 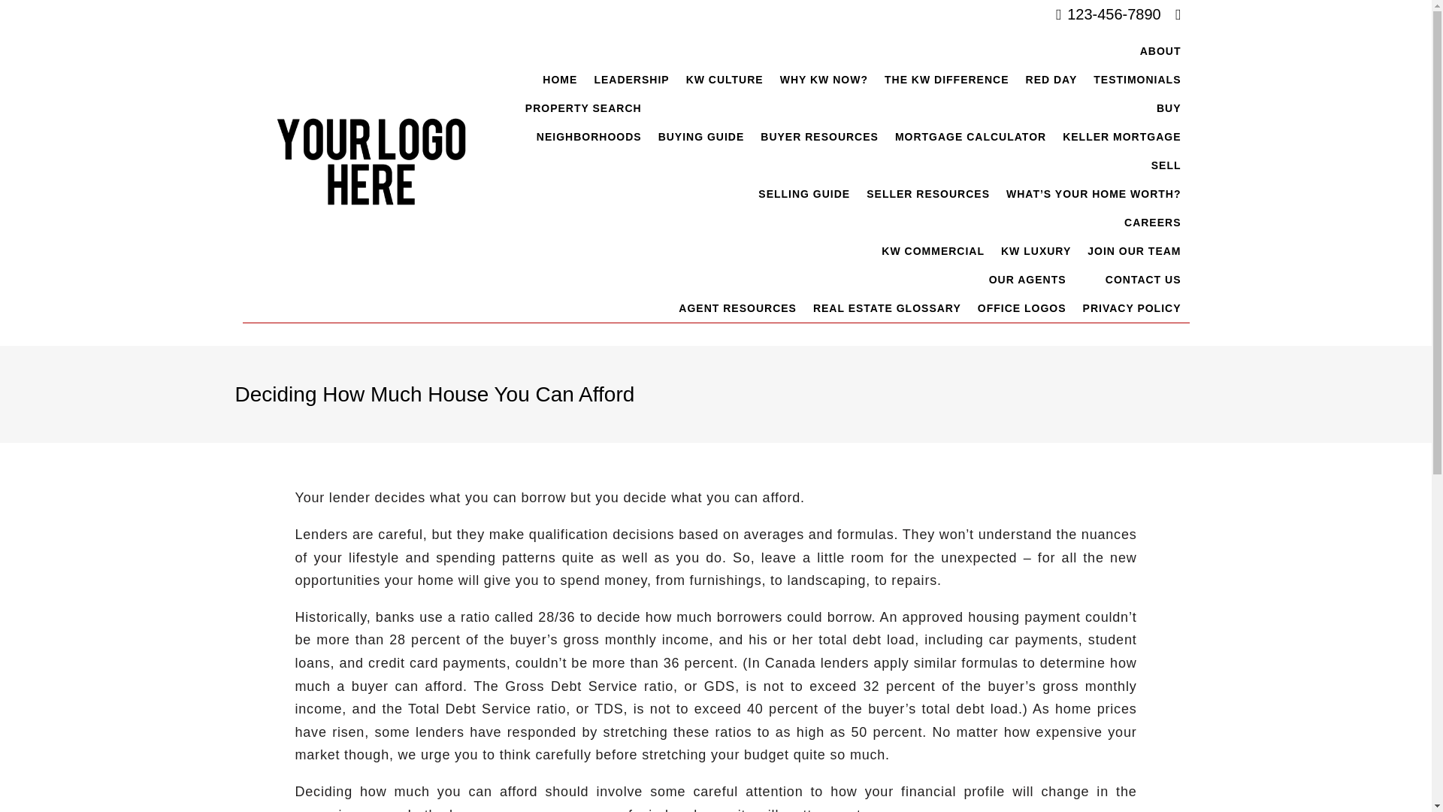 I want to click on SELLER RESOURCES, so click(x=928, y=193).